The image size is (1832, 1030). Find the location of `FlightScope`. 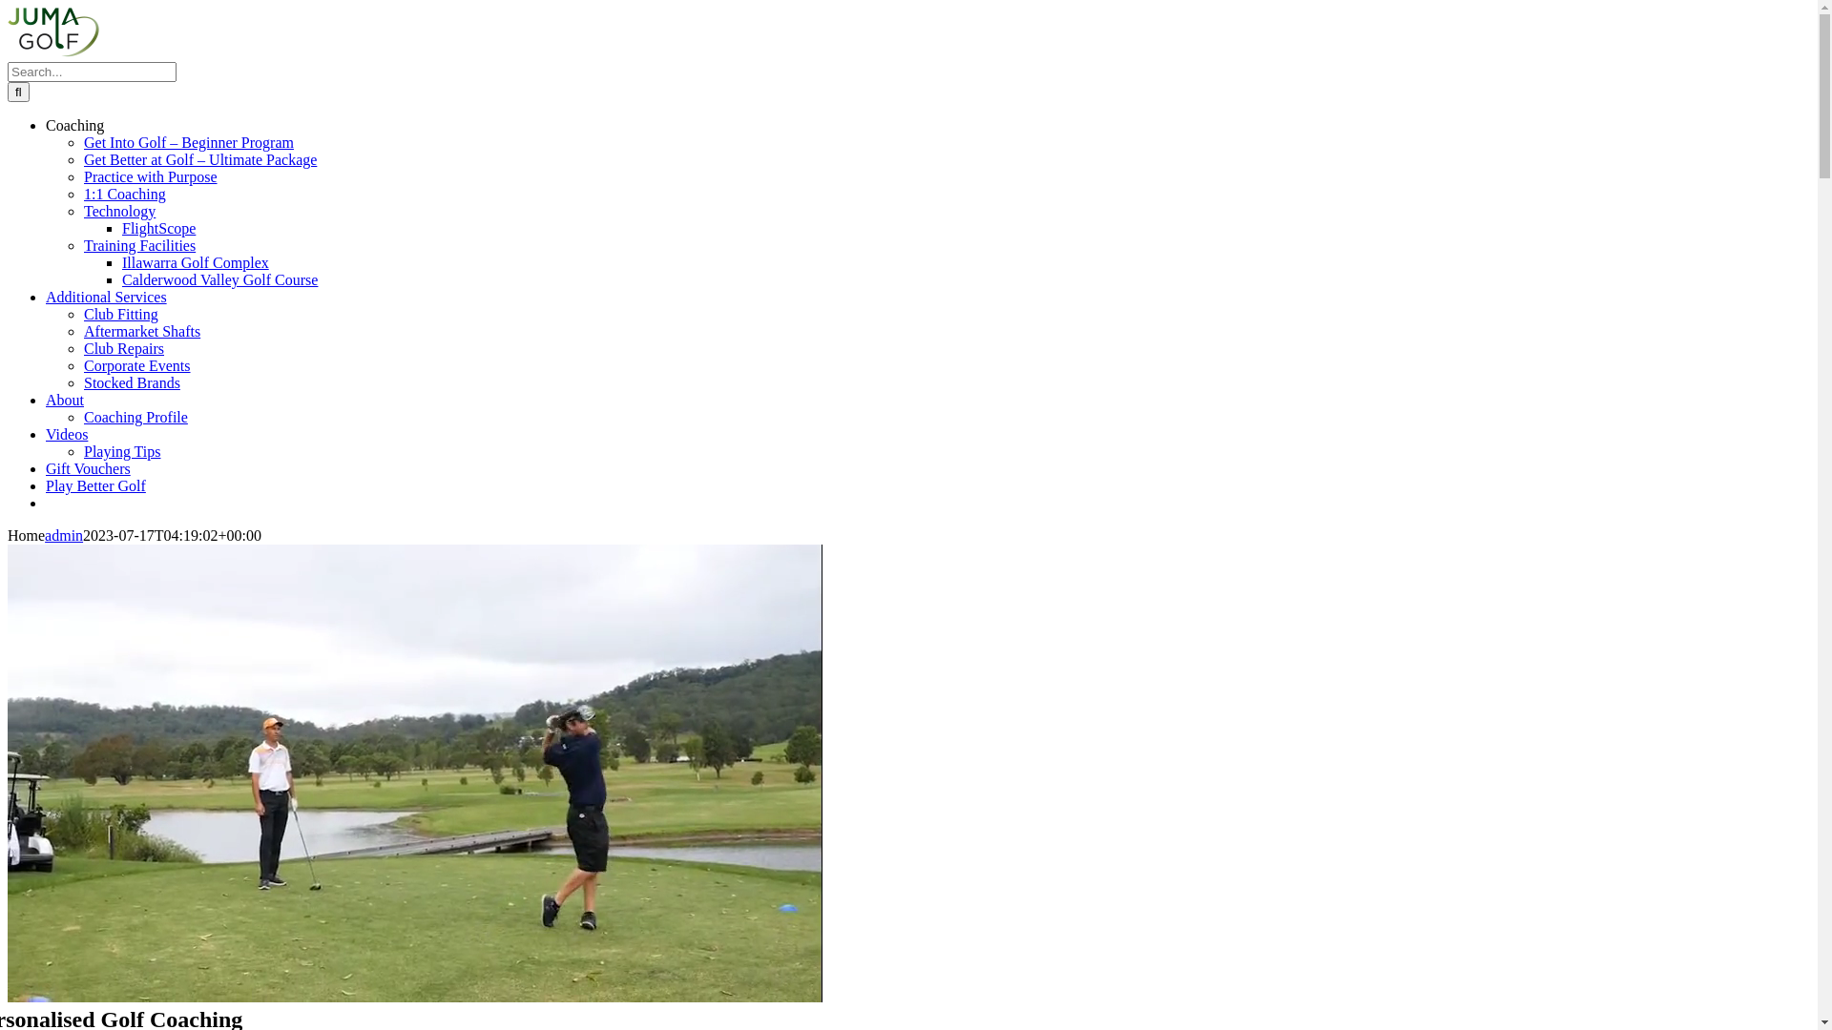

FlightScope is located at coordinates (158, 229).